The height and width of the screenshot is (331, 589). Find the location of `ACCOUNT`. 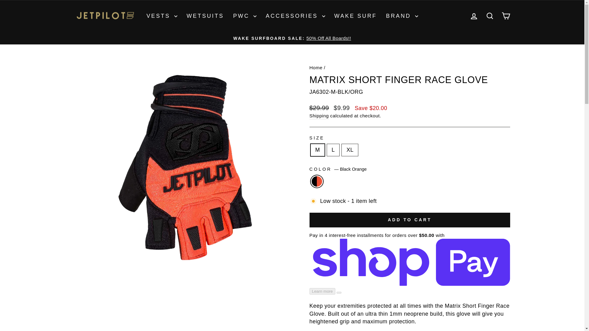

ACCOUNT is located at coordinates (474, 16).